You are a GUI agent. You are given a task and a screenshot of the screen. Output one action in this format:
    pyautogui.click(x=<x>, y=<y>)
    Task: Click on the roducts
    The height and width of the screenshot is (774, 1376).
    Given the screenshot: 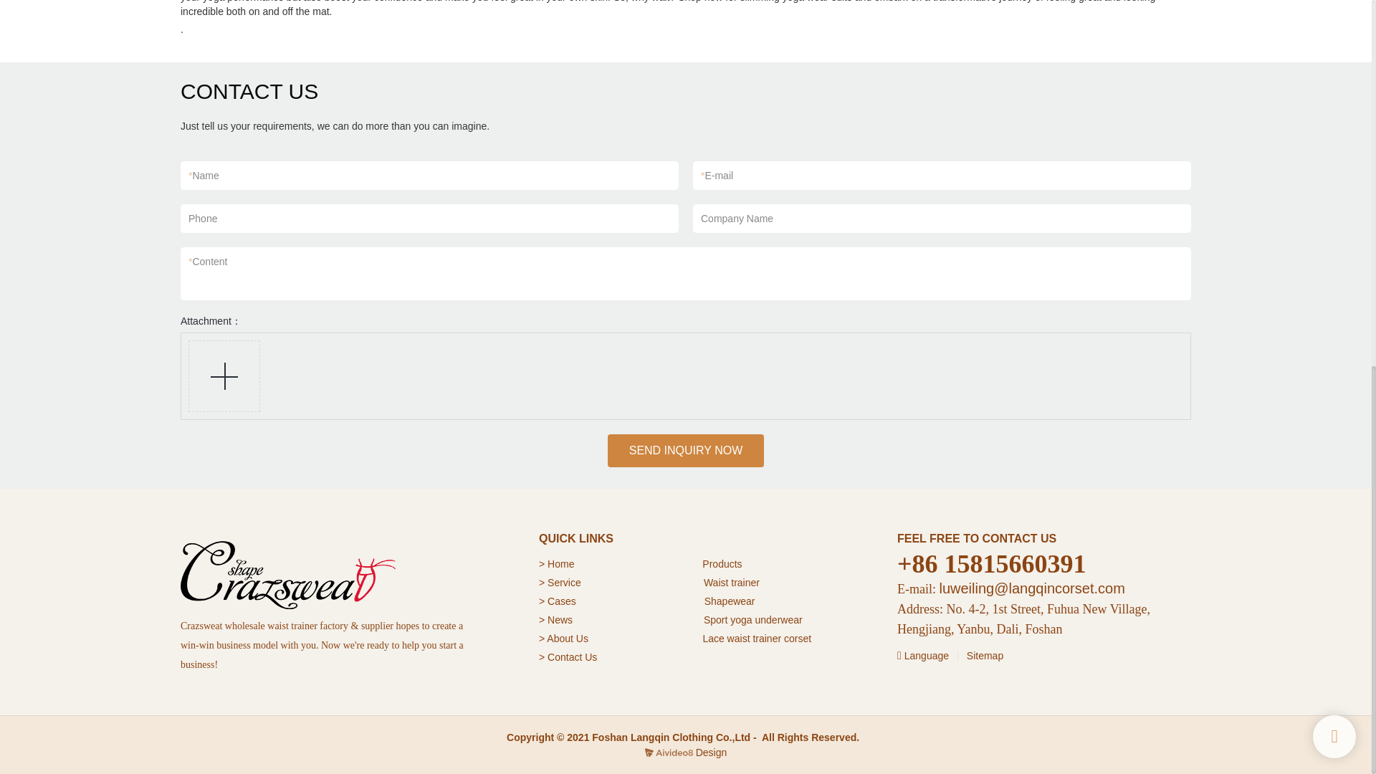 What is the action you would take?
    pyautogui.click(x=726, y=563)
    